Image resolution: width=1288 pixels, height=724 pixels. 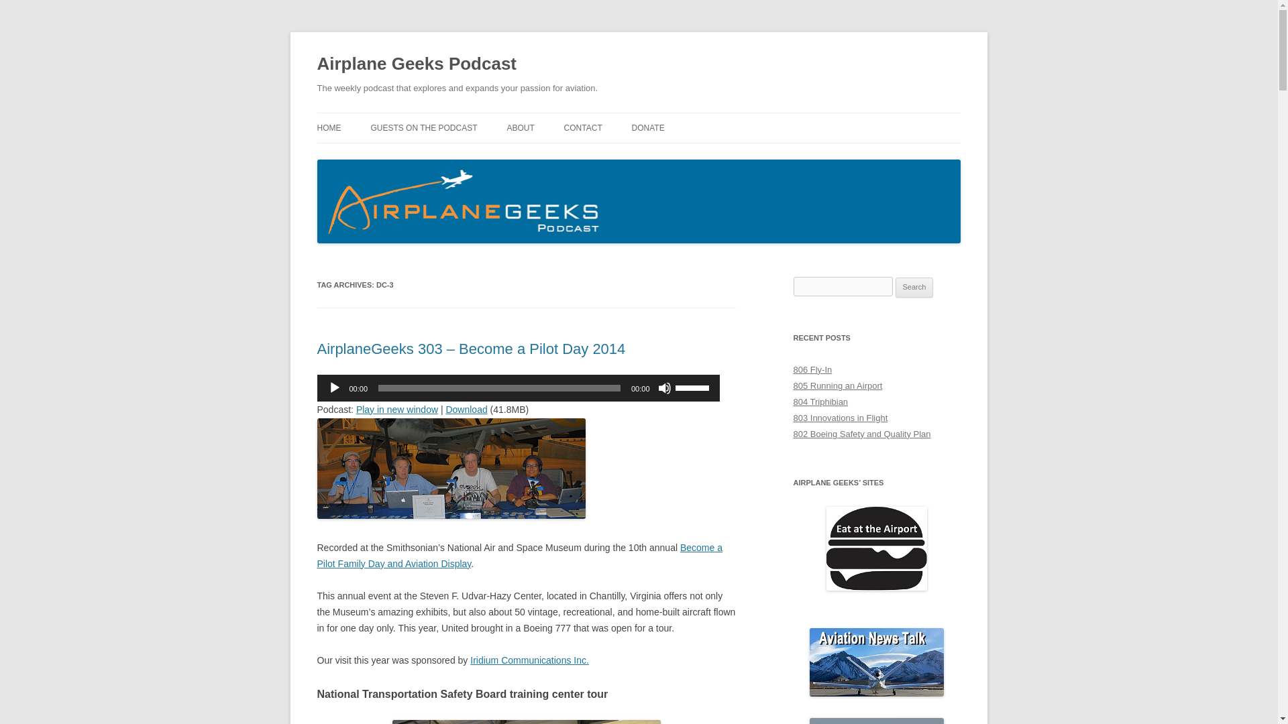 What do you see at coordinates (466, 409) in the screenshot?
I see `Download` at bounding box center [466, 409].